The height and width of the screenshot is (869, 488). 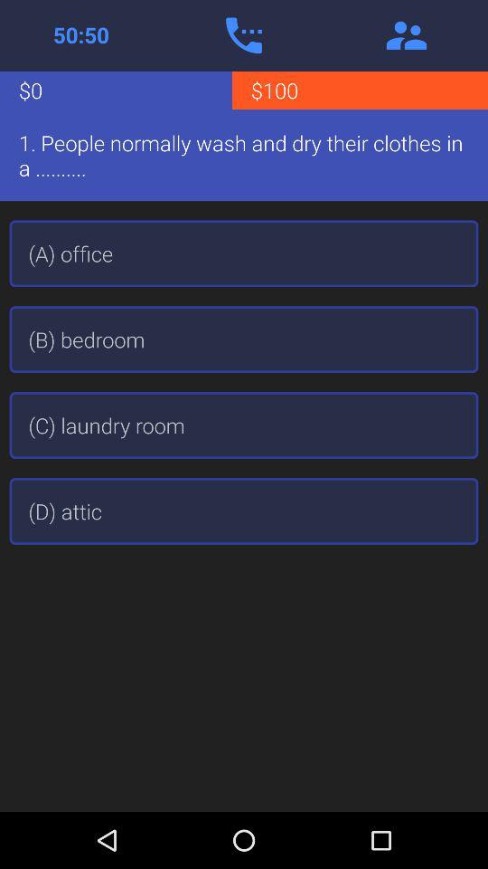 I want to click on use phone lifeline, so click(x=244, y=35).